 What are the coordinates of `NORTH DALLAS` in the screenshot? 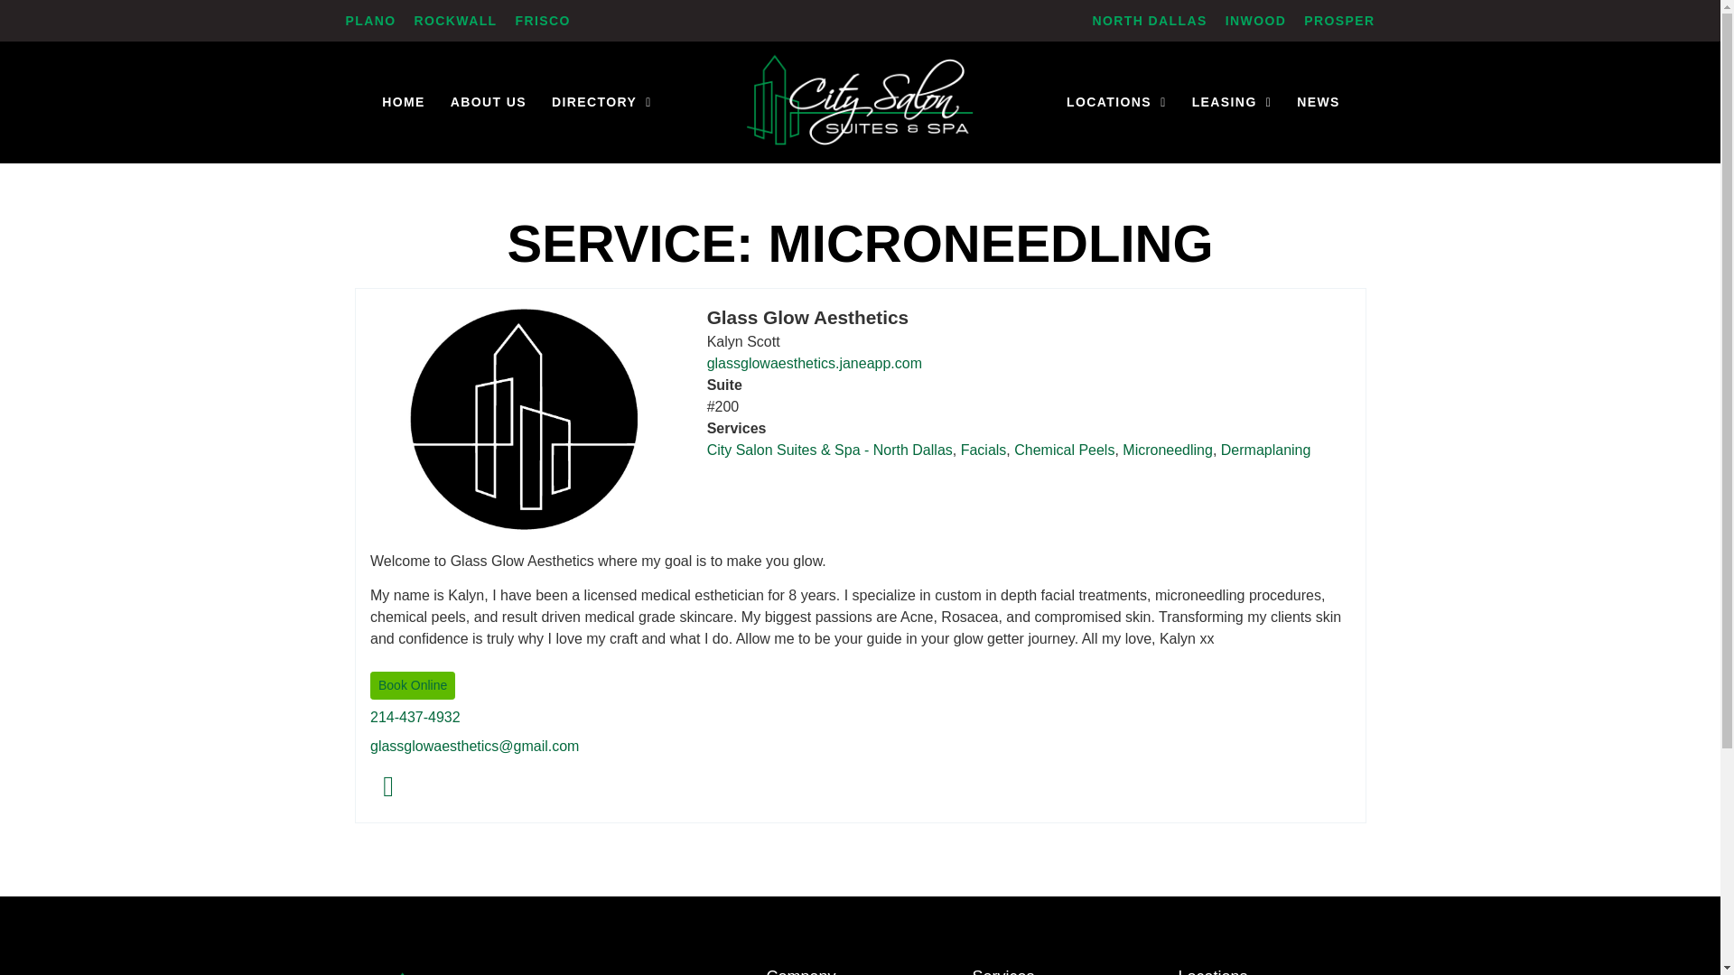 It's located at (1149, 21).